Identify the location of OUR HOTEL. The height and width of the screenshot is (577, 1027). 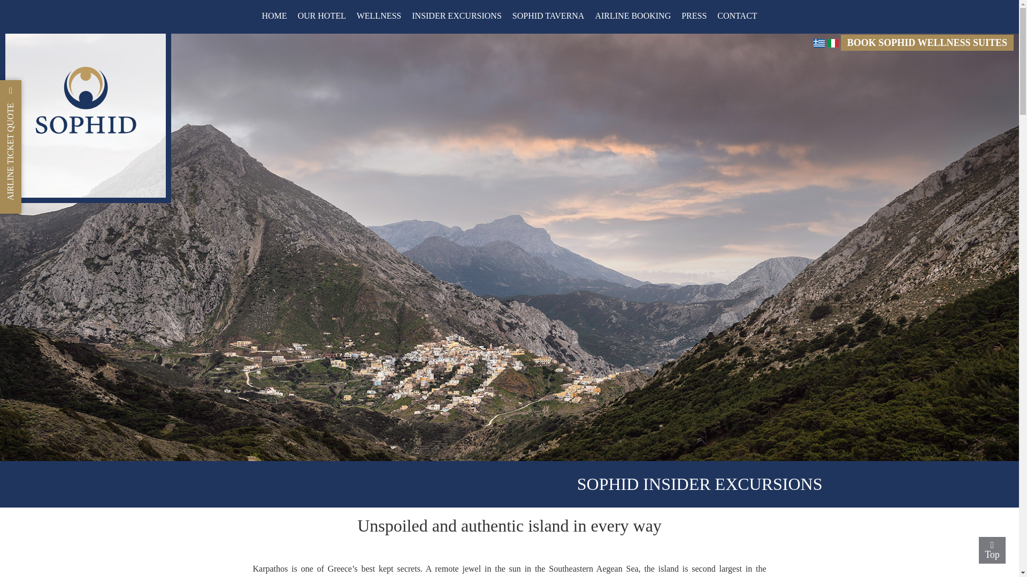
(321, 17).